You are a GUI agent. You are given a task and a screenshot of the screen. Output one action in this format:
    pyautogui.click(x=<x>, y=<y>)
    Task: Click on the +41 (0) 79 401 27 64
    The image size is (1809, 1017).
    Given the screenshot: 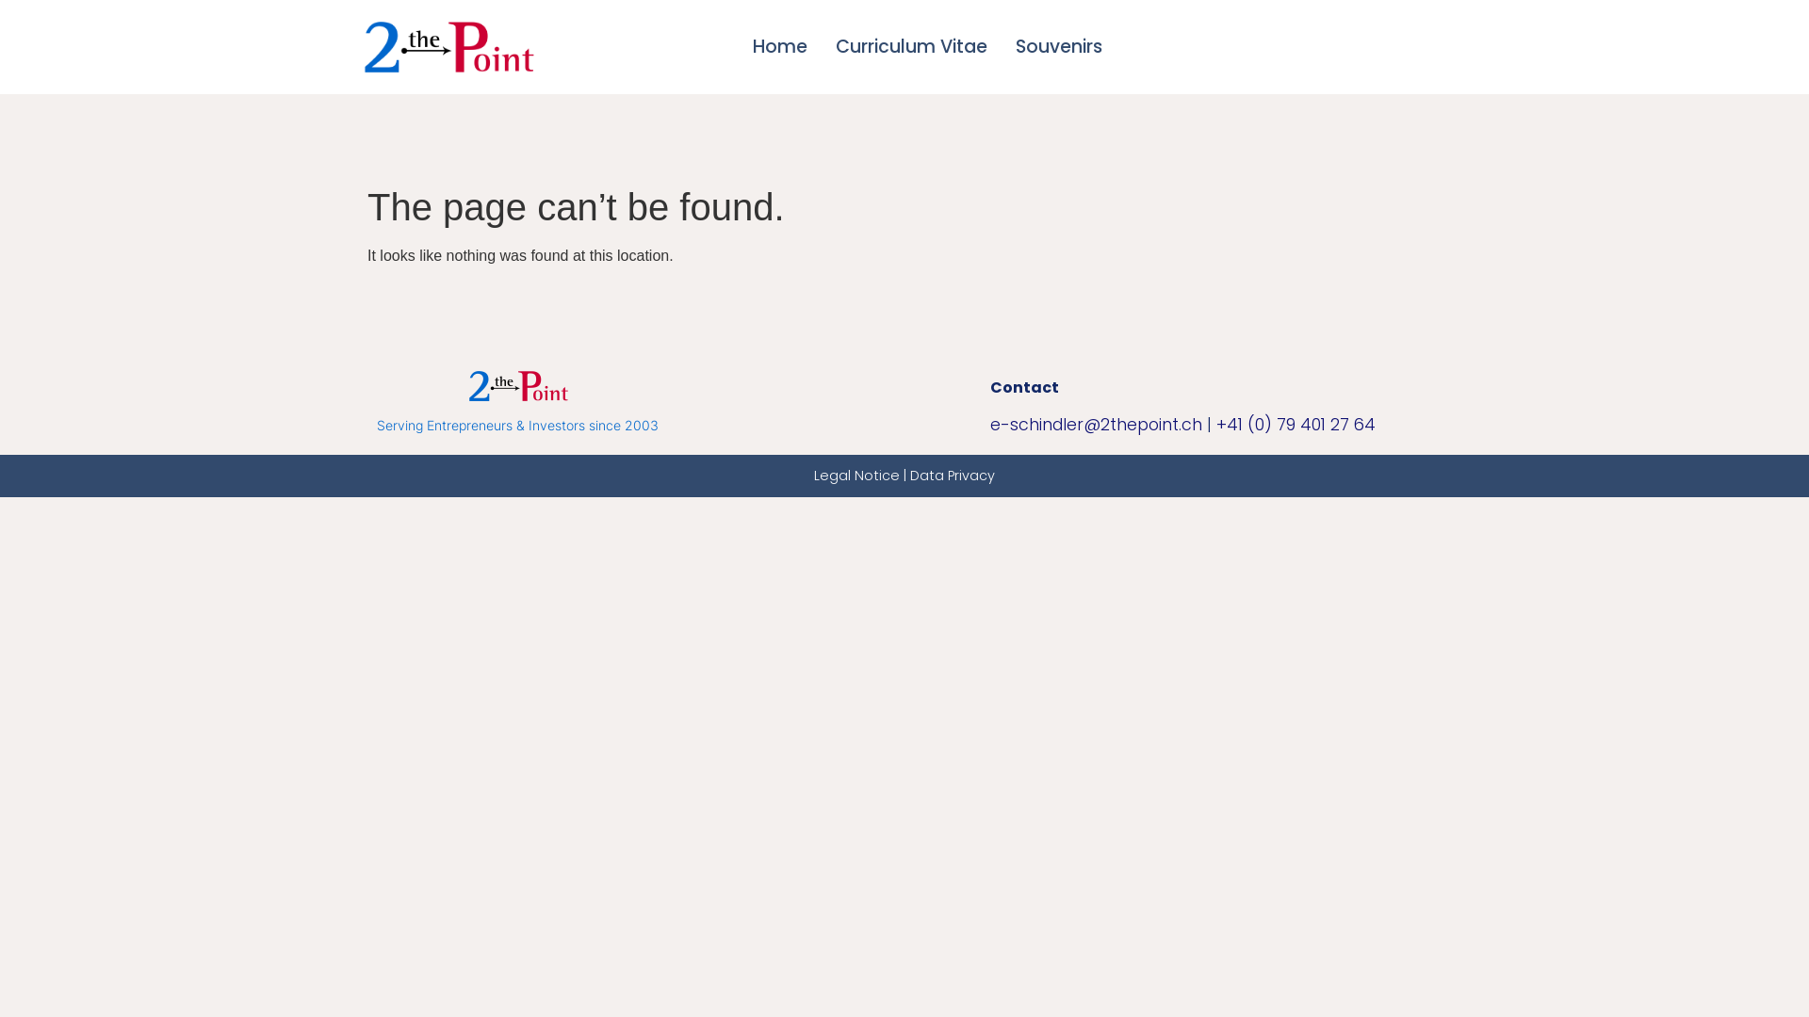 What is the action you would take?
    pyautogui.click(x=1296, y=425)
    